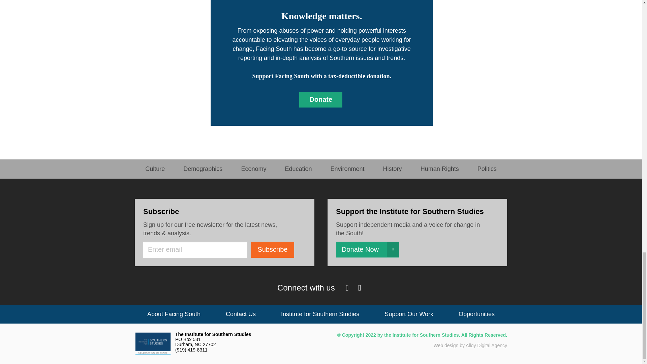 This screenshot has width=647, height=364. Describe the element at coordinates (272, 249) in the screenshot. I see `Subscribe` at that location.